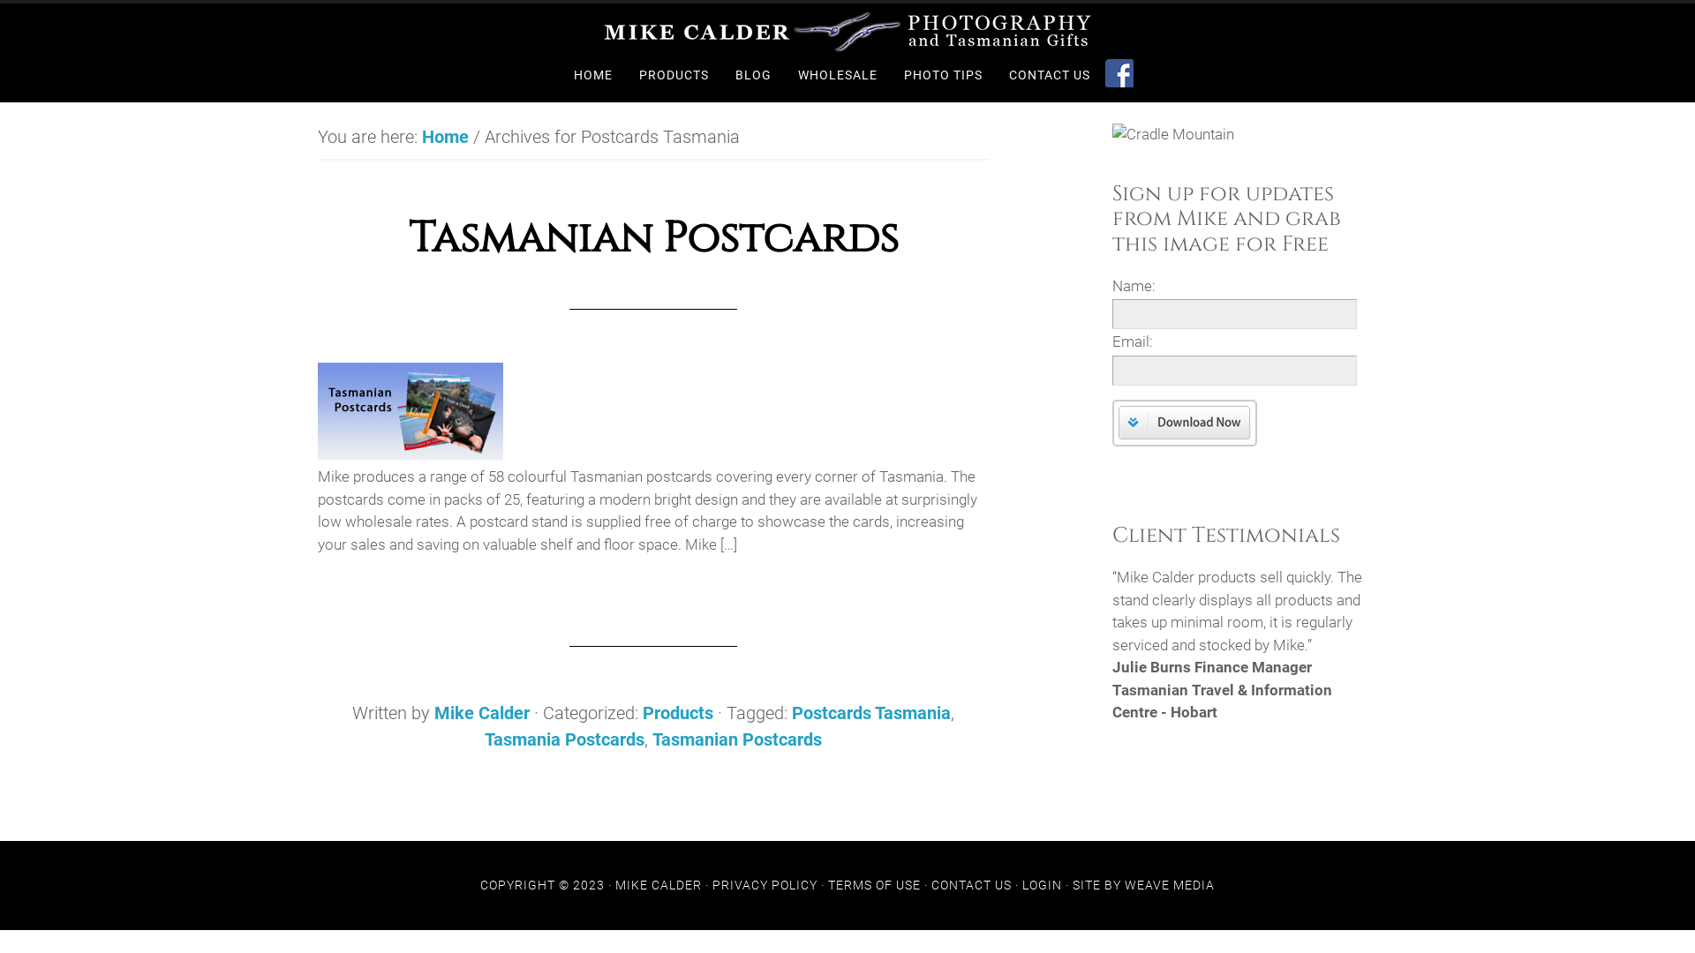 The image size is (1695, 953). I want to click on PRIVACY POLICY, so click(765, 885).